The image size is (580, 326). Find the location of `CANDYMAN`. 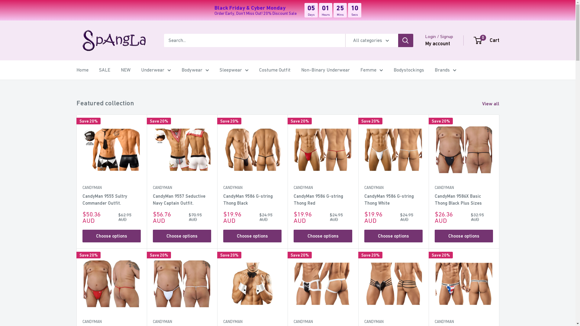

CANDYMAN is located at coordinates (393, 322).